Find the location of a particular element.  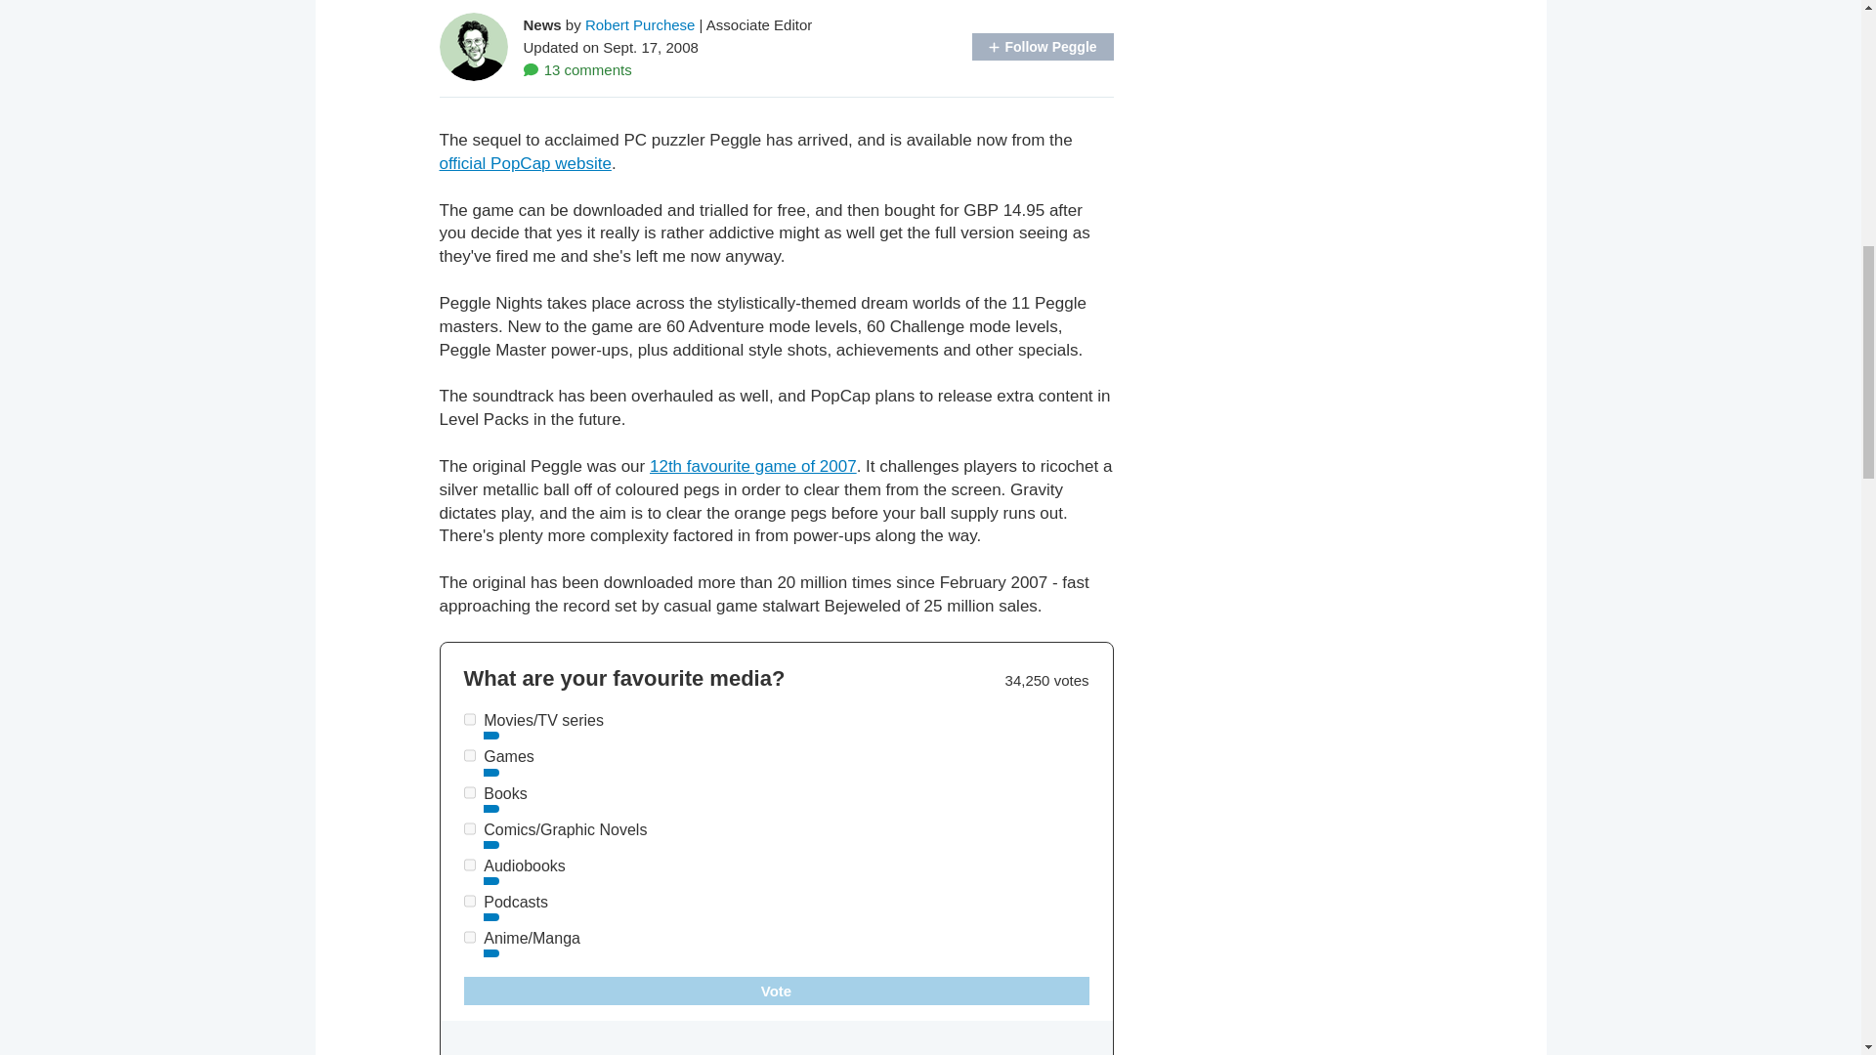

on is located at coordinates (469, 901).